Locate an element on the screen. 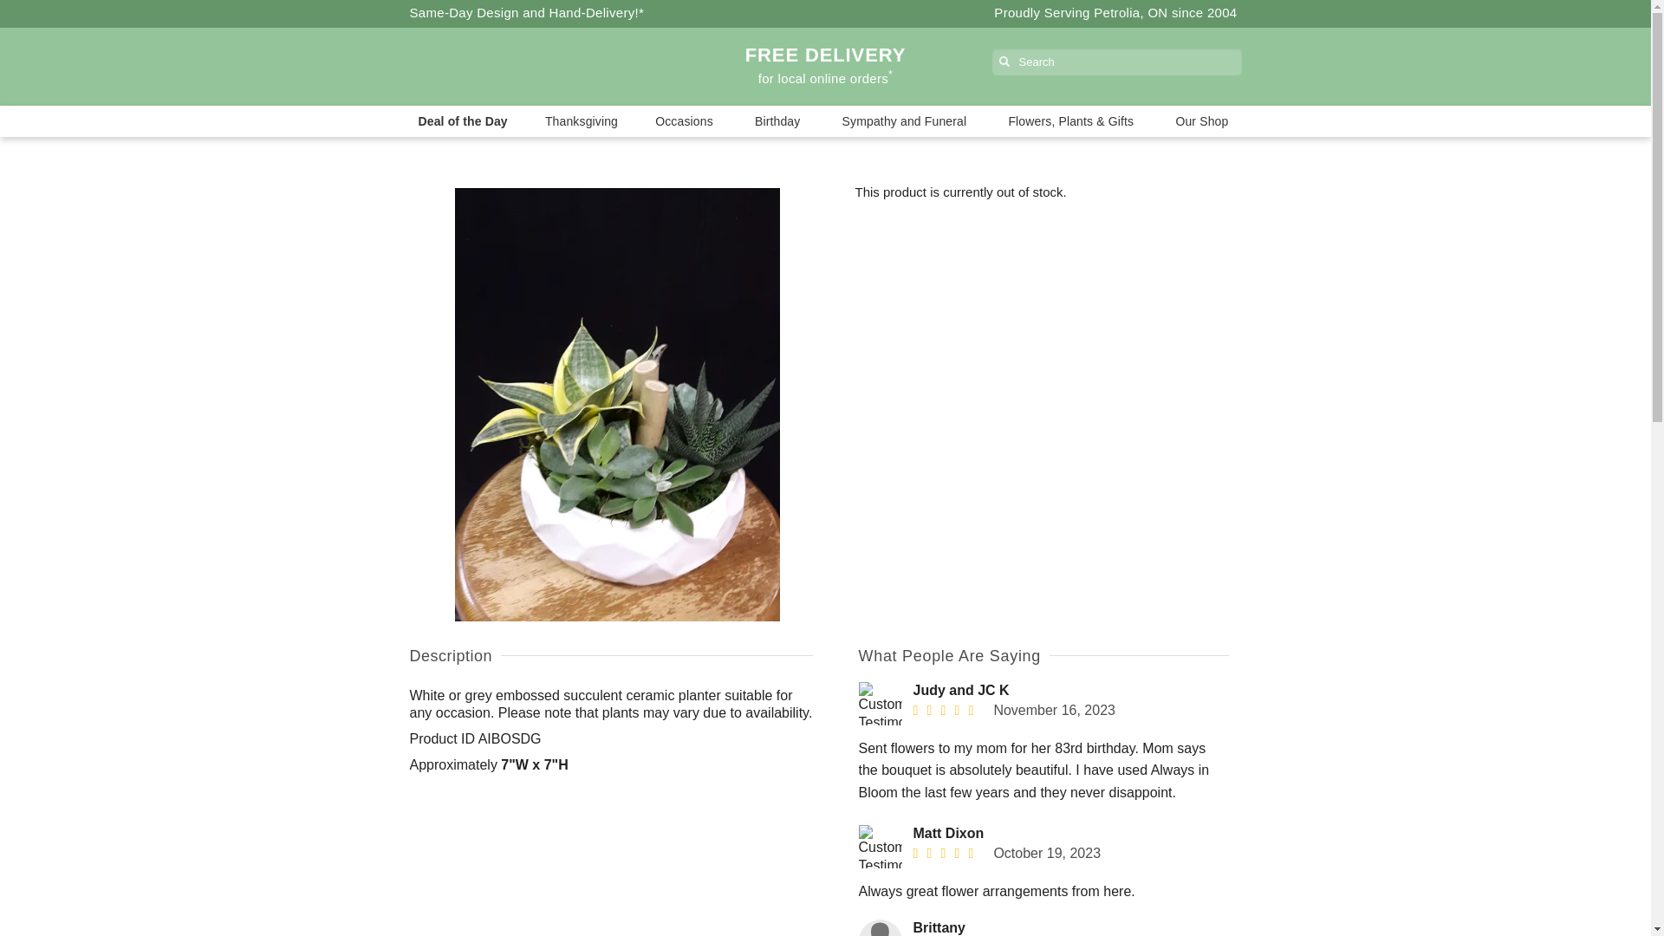 The width and height of the screenshot is (1664, 936). Birthday is located at coordinates (780, 121).